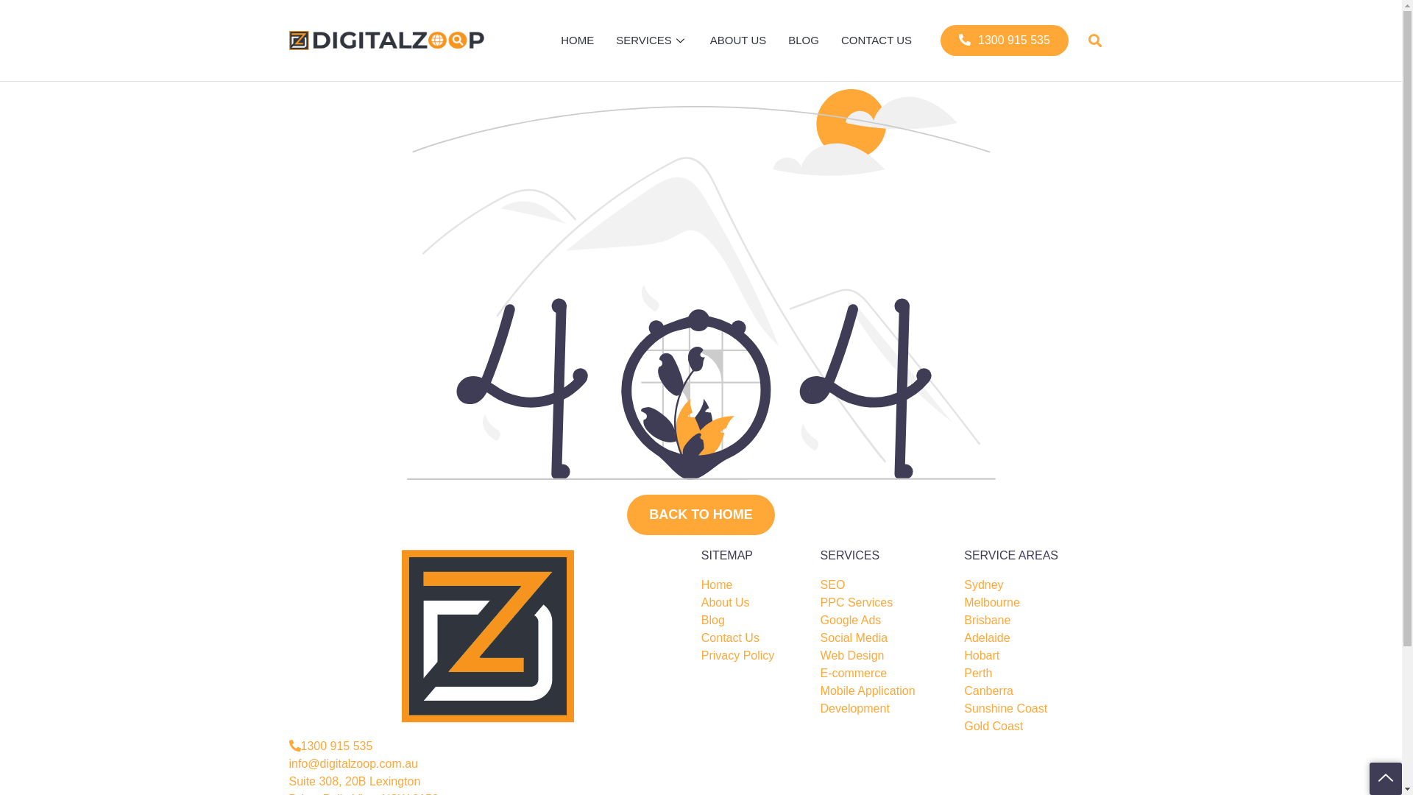 The height and width of the screenshot is (795, 1413). I want to click on Home, so click(717, 585).